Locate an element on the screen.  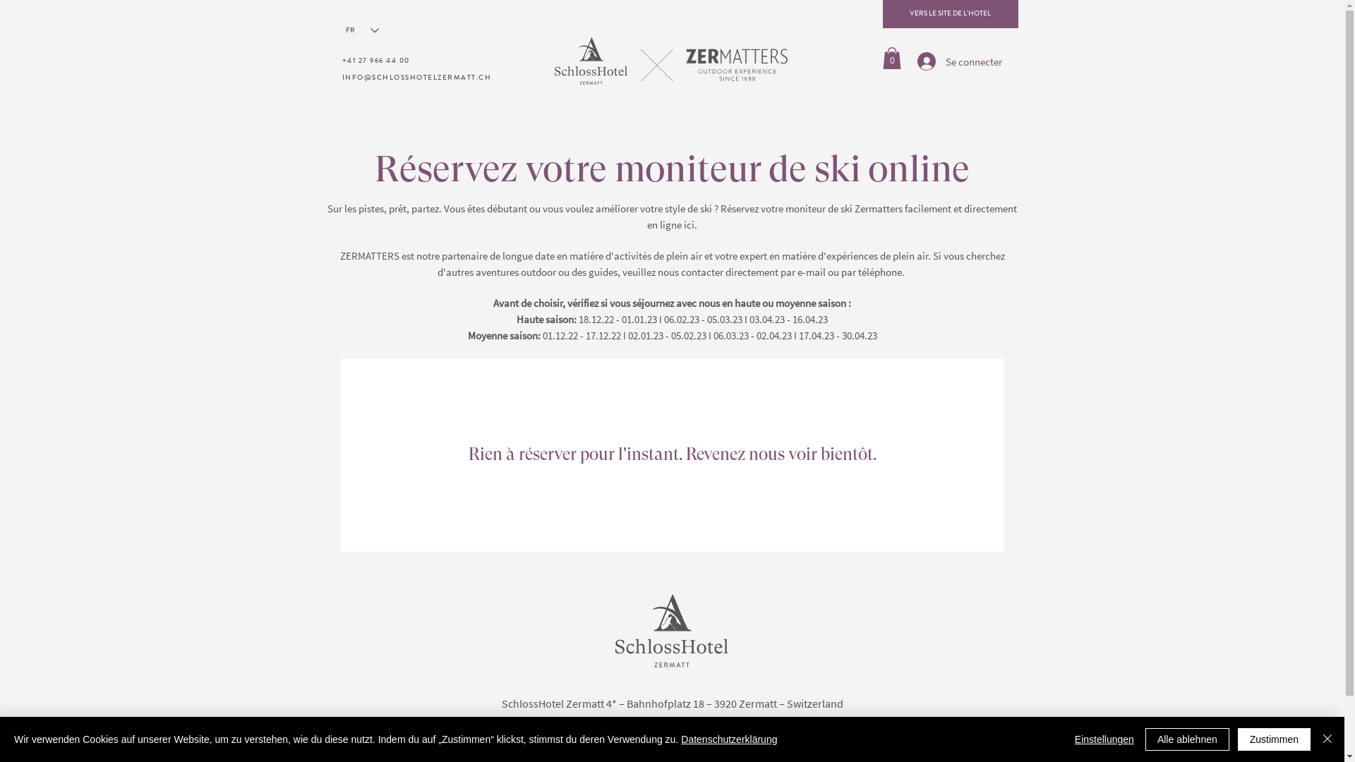
Visitor Analytics is located at coordinates (1342, 4).